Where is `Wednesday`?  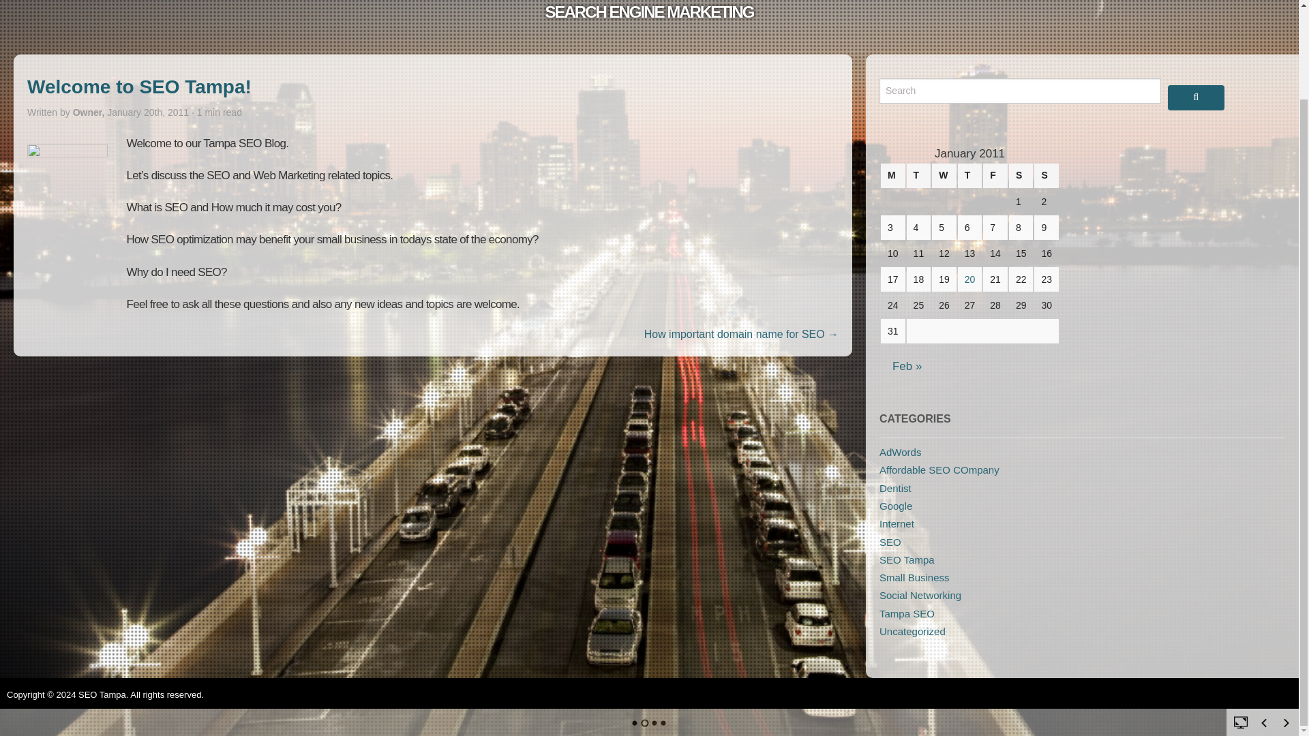 Wednesday is located at coordinates (944, 176).